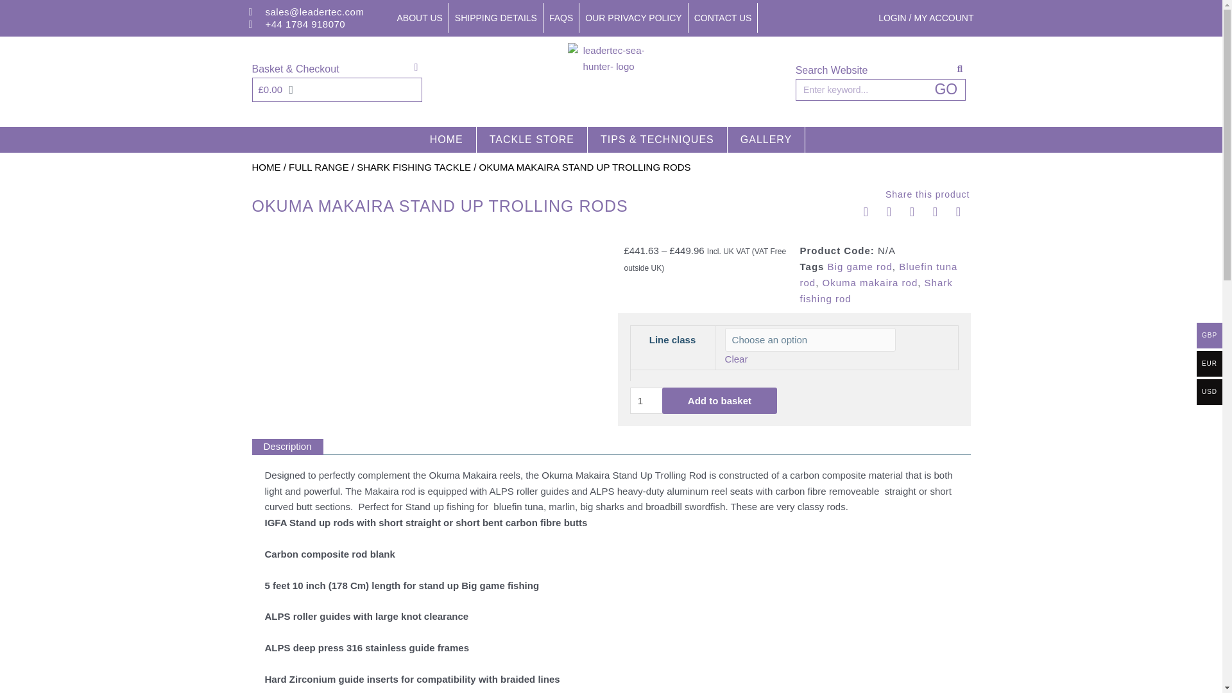  What do you see at coordinates (532, 139) in the screenshot?
I see `TACKLE STORE` at bounding box center [532, 139].